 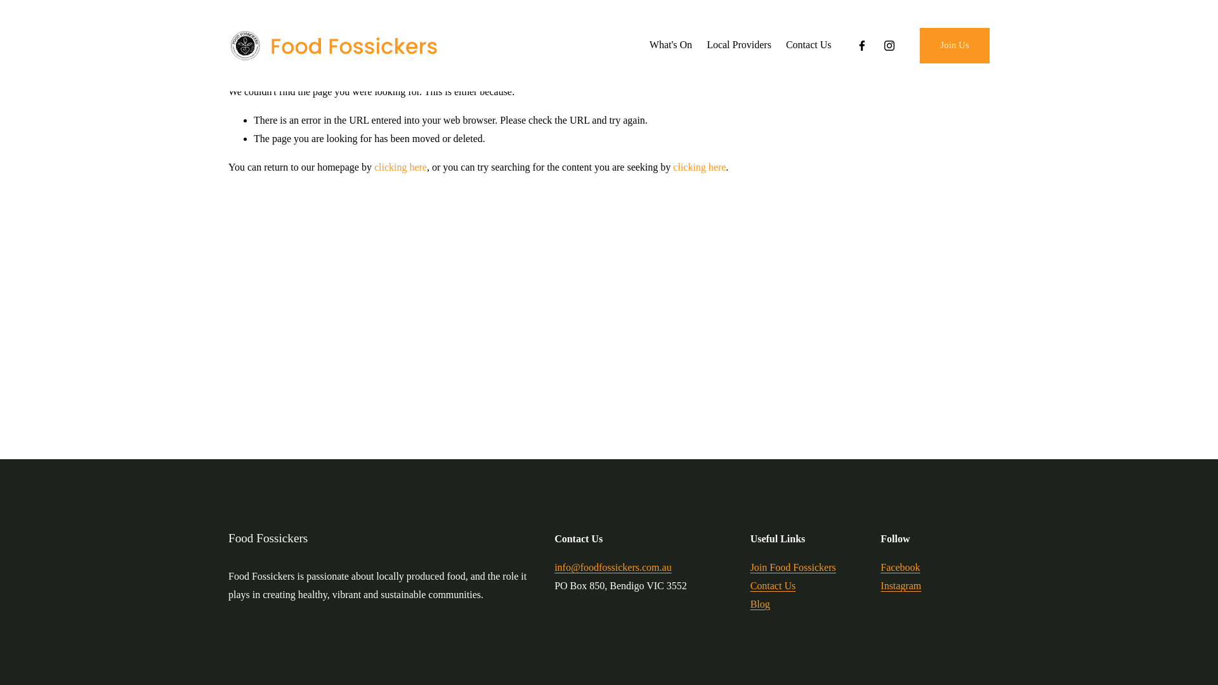 I want to click on Join Us, so click(x=955, y=46).